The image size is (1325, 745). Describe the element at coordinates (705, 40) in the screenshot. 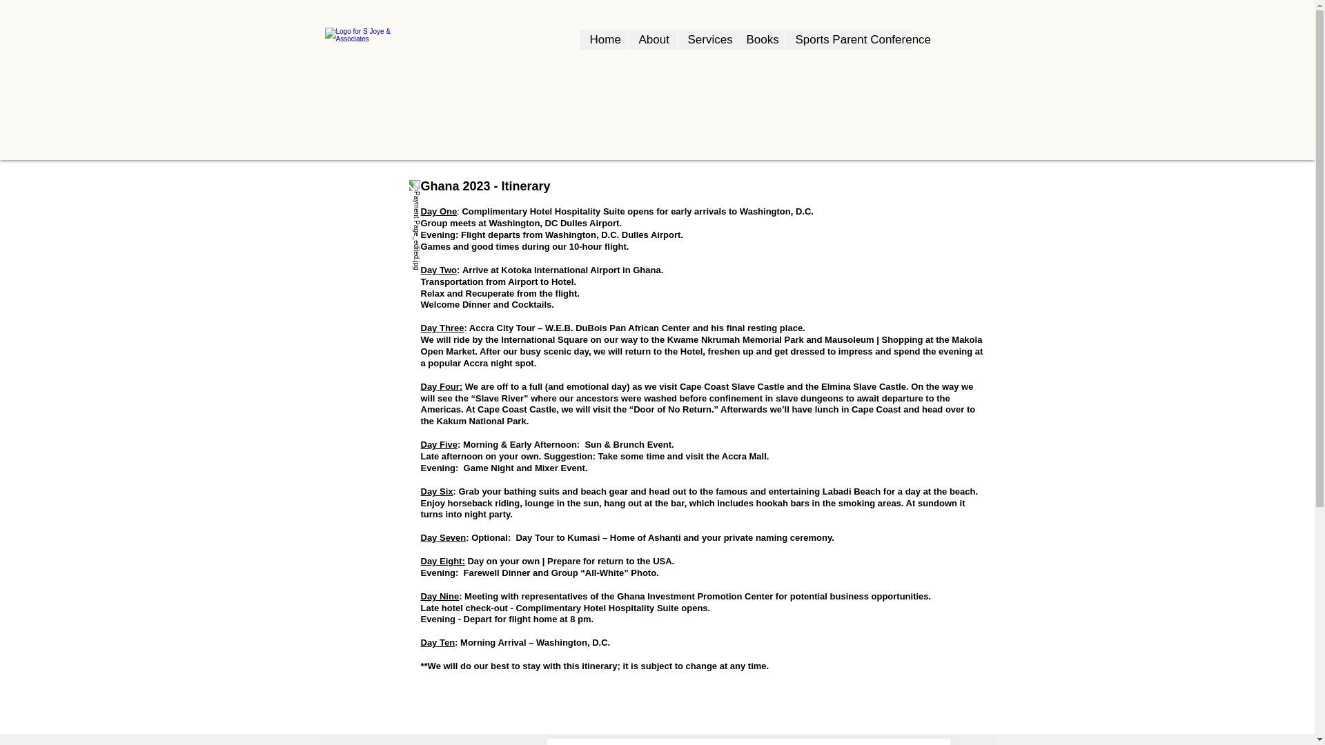

I see `Services` at that location.